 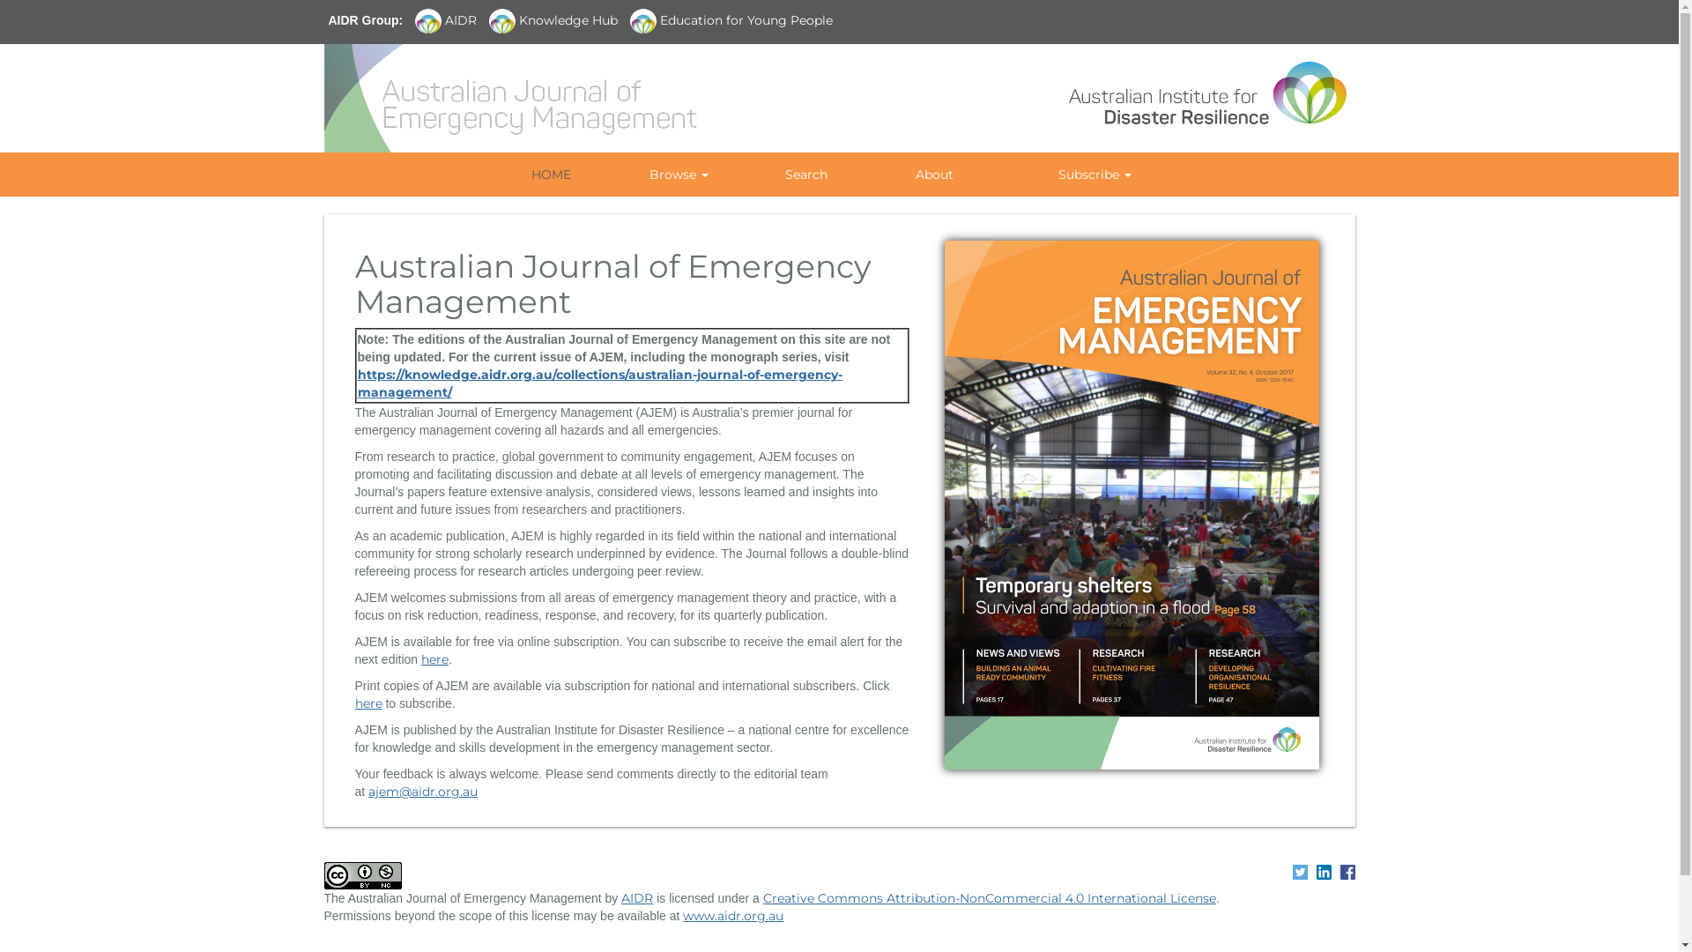 I want to click on AIDR, so click(x=637, y=898).